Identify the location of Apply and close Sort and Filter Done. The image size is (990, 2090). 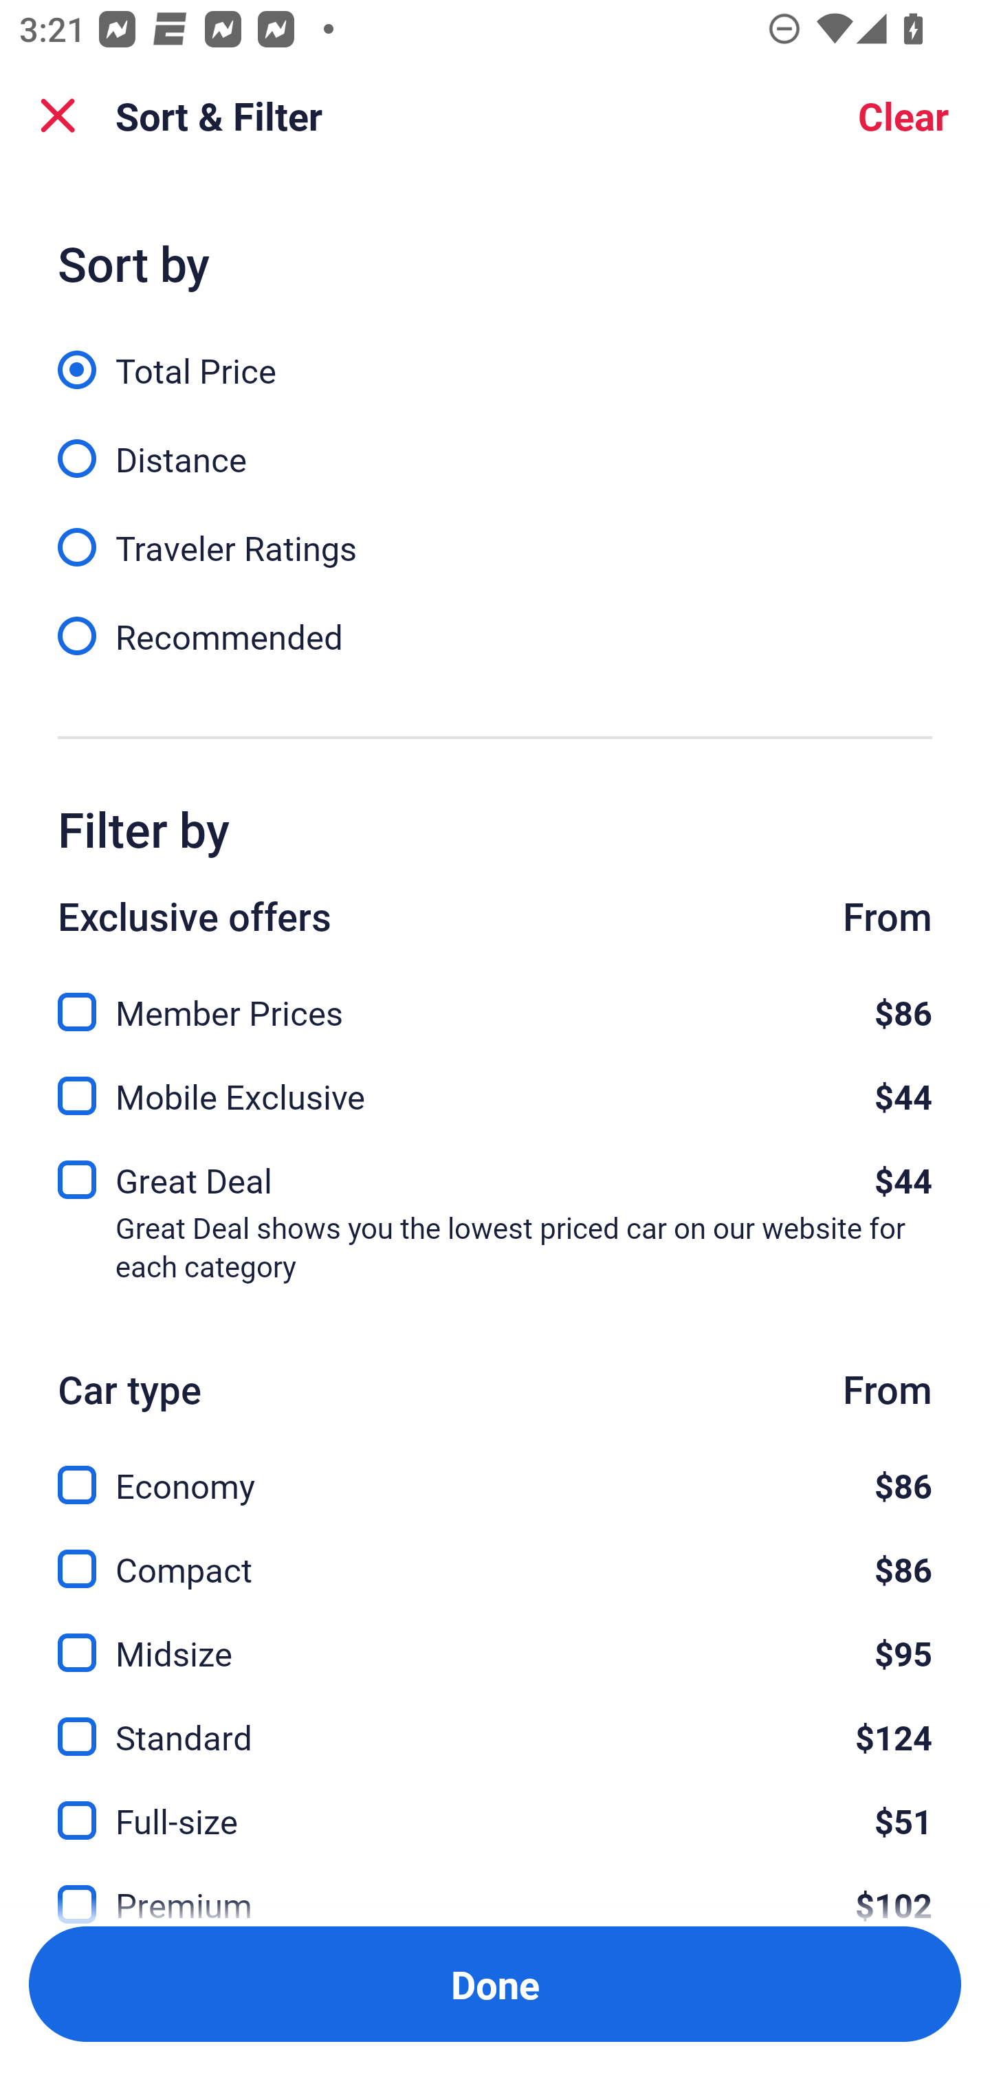
(495, 1984).